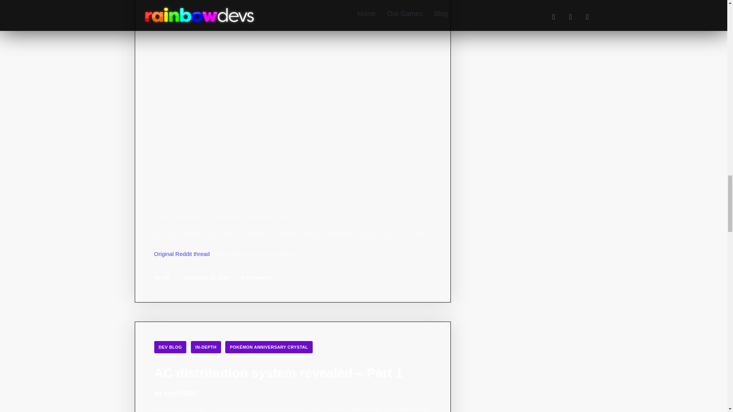 Image resolution: width=733 pixels, height=412 pixels. I want to click on 0 Comments, so click(257, 278).